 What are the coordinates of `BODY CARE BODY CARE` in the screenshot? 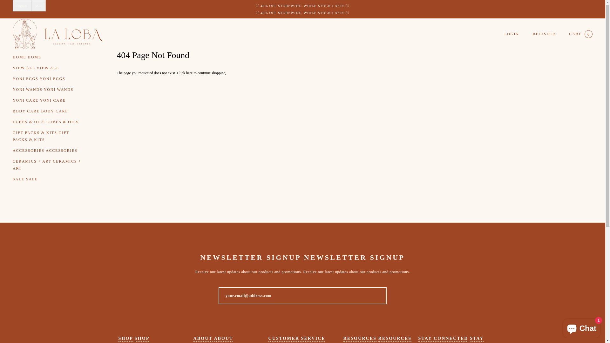 It's located at (48, 111).